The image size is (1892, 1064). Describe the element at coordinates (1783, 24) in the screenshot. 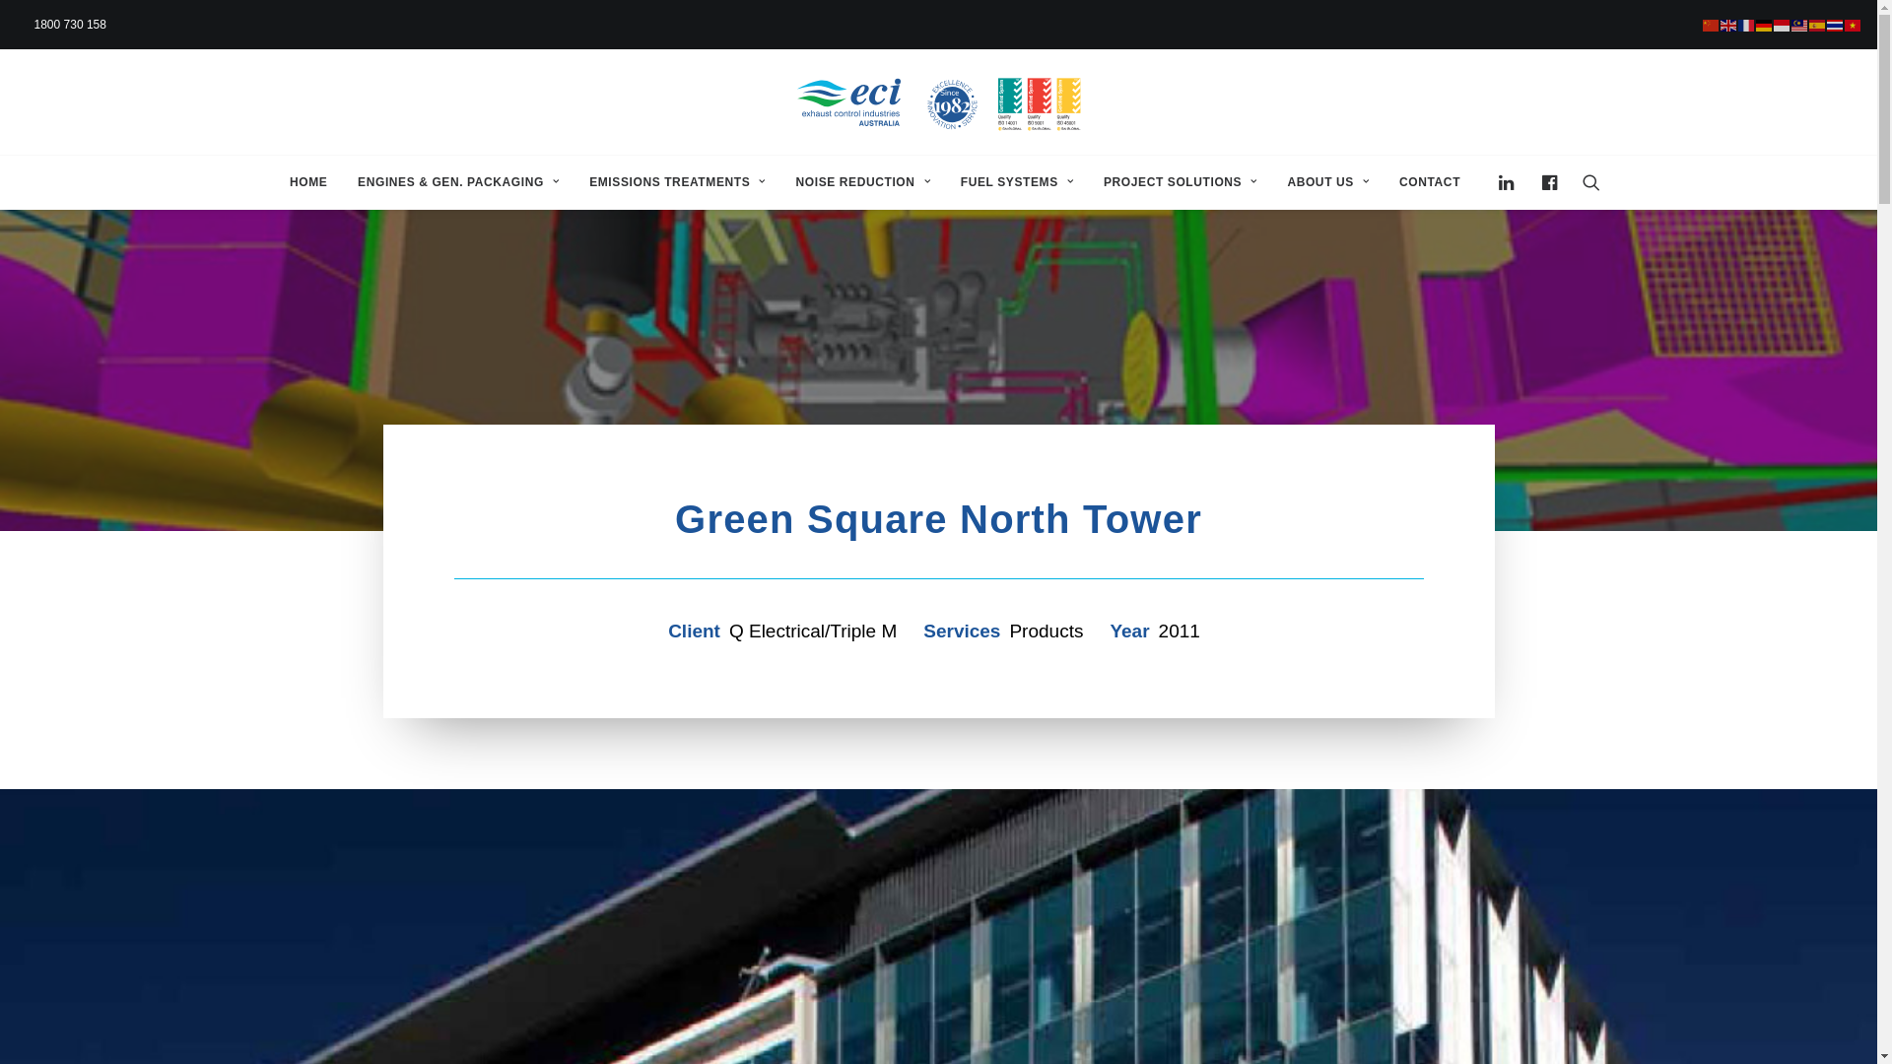

I see `Bahasa Indonesia` at that location.